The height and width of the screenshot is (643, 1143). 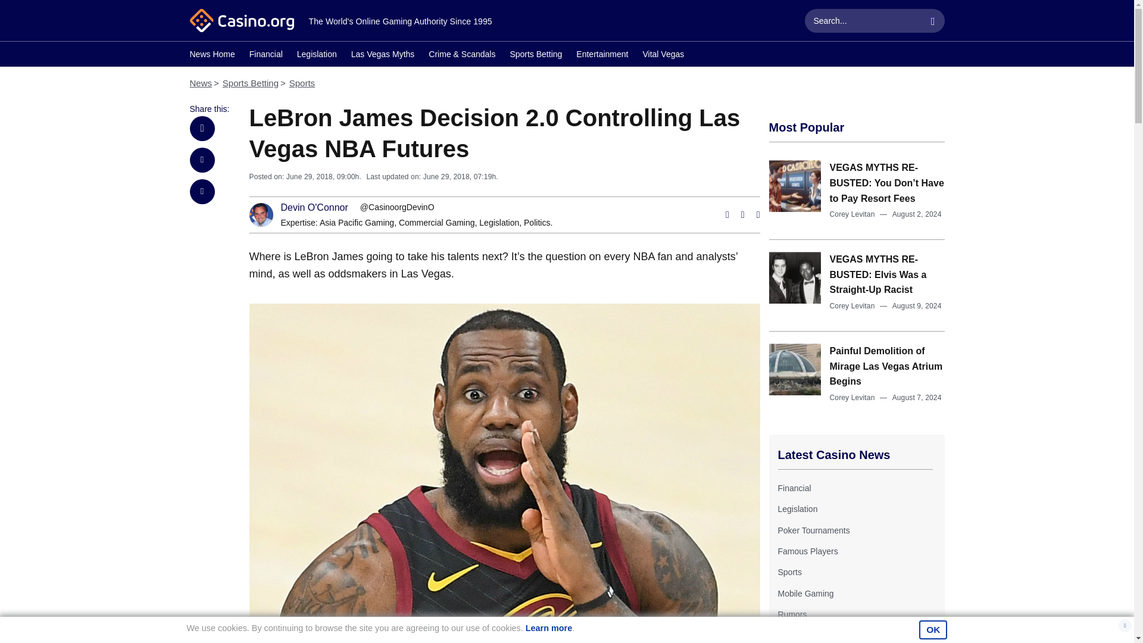 I want to click on Corey Levitan, so click(x=852, y=398).